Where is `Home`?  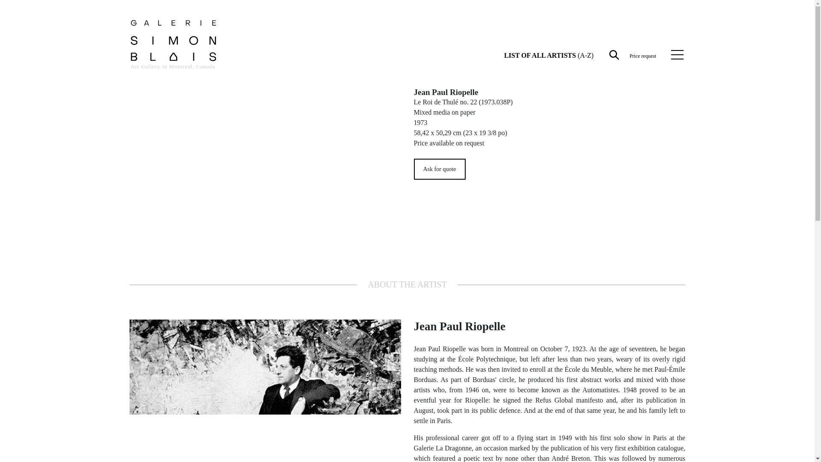 Home is located at coordinates (174, 50).